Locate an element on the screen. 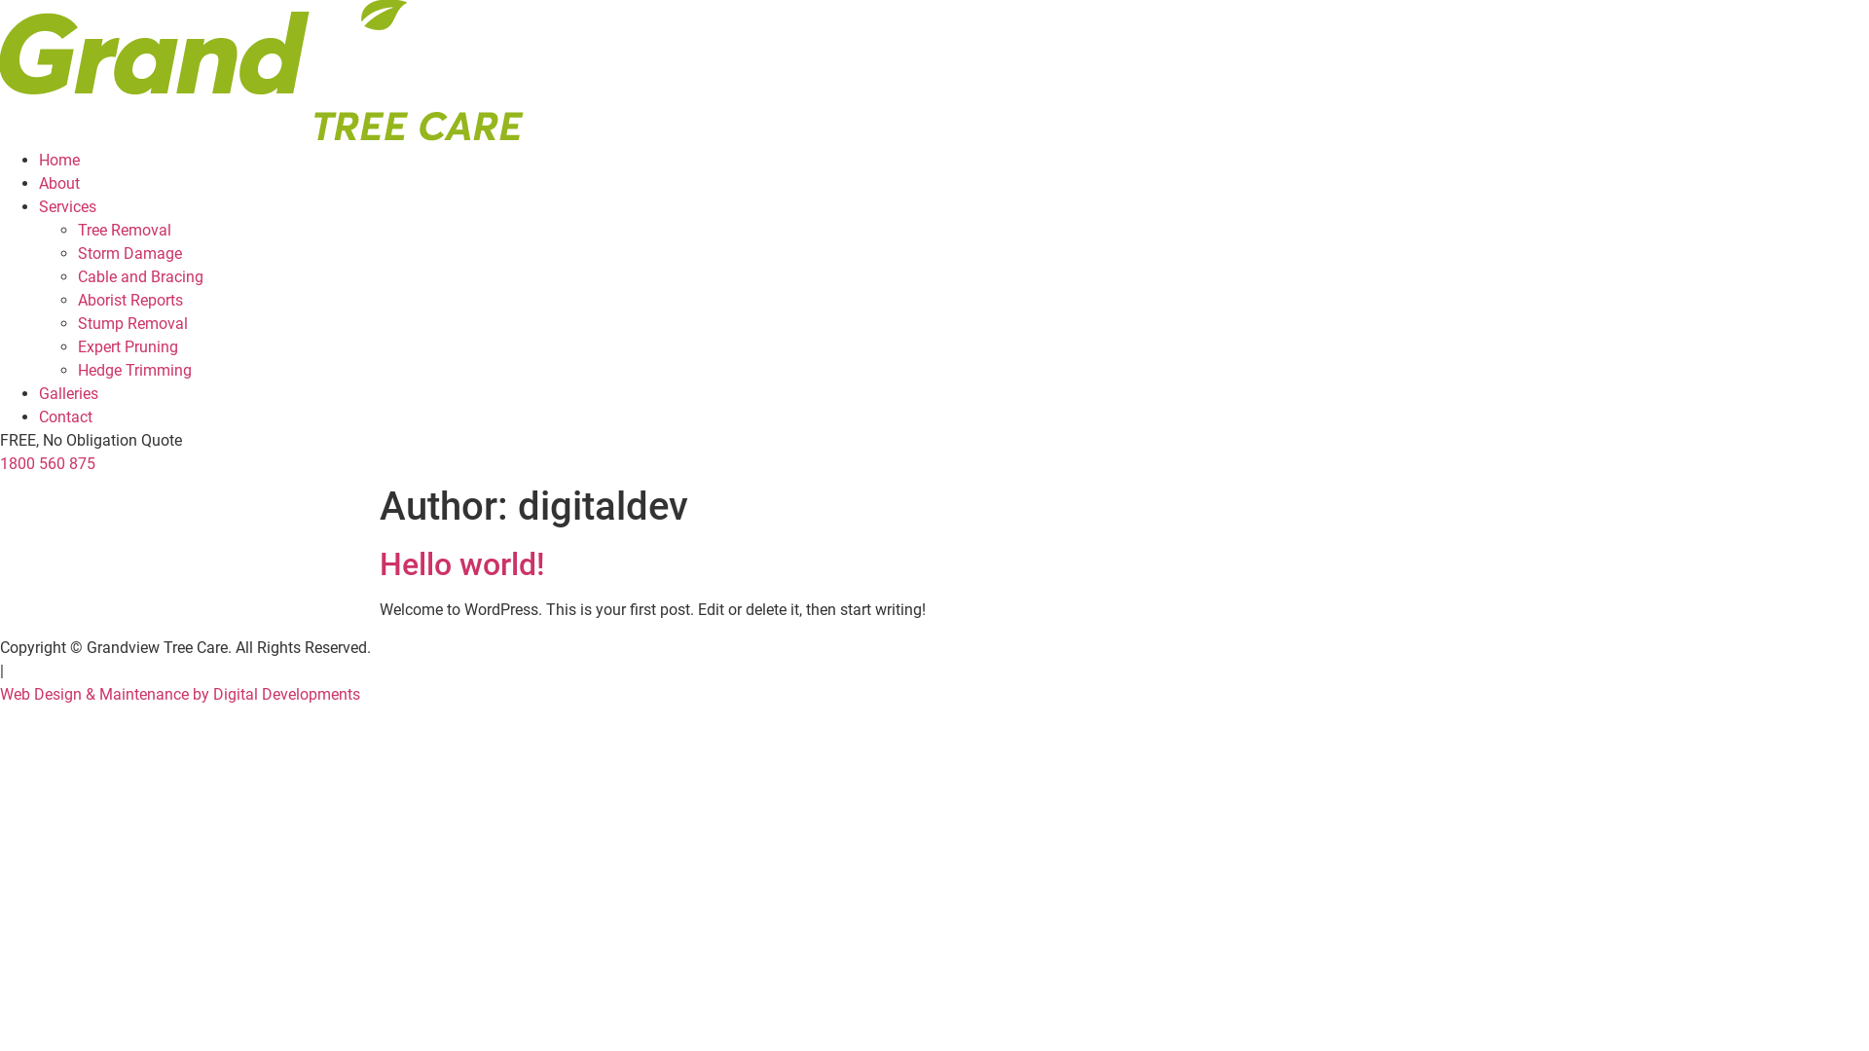 This screenshot has height=1051, width=1869. Cable and Bracing is located at coordinates (140, 276).